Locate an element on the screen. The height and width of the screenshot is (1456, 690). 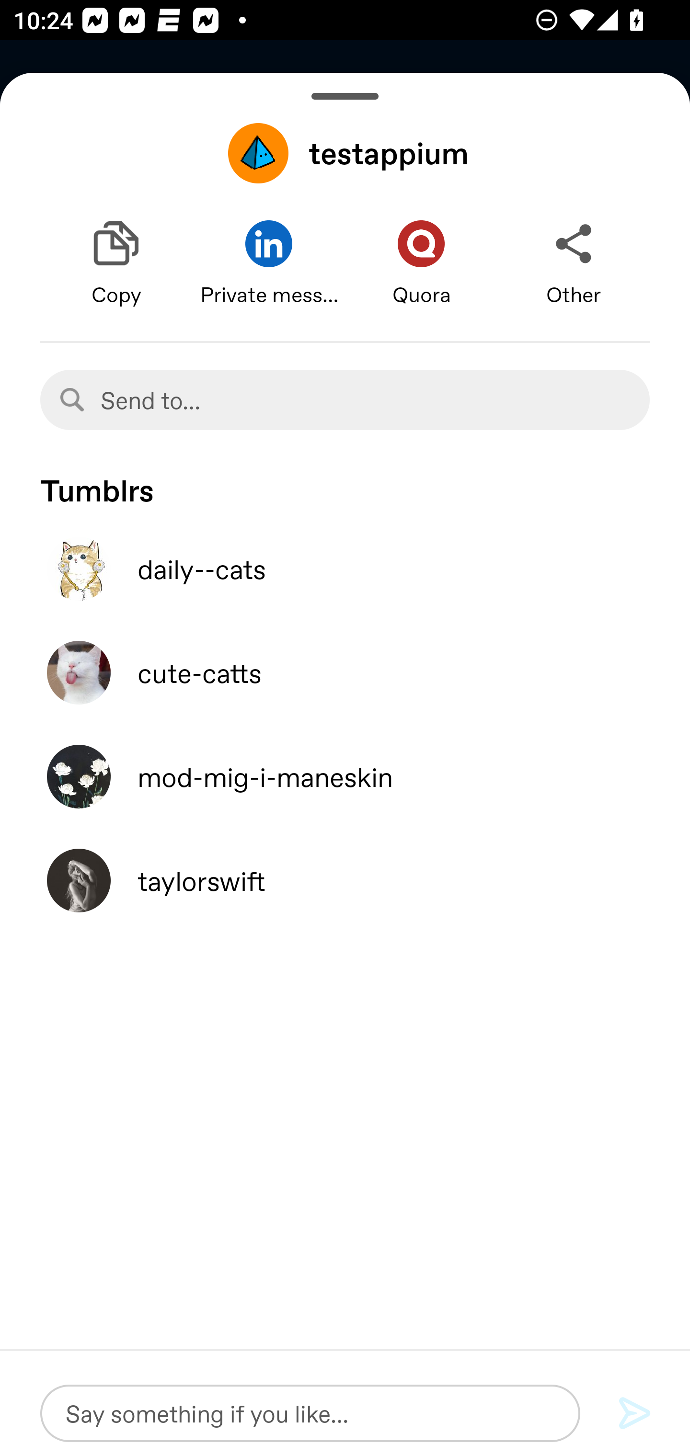
Private message is located at coordinates (268, 264).